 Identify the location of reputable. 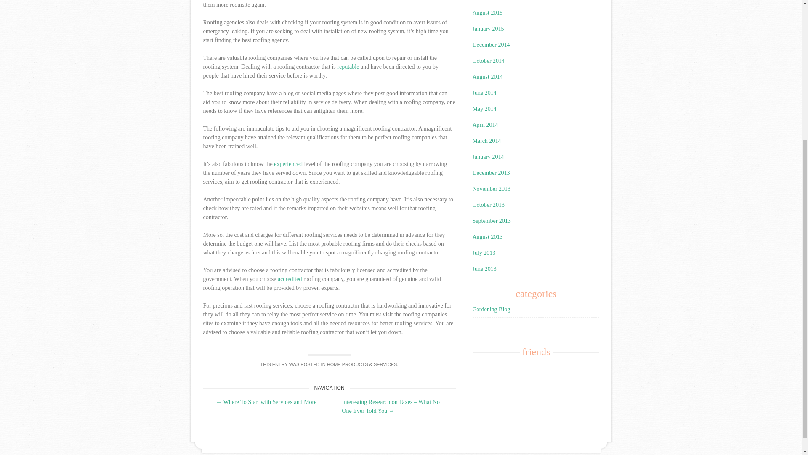
(348, 67).